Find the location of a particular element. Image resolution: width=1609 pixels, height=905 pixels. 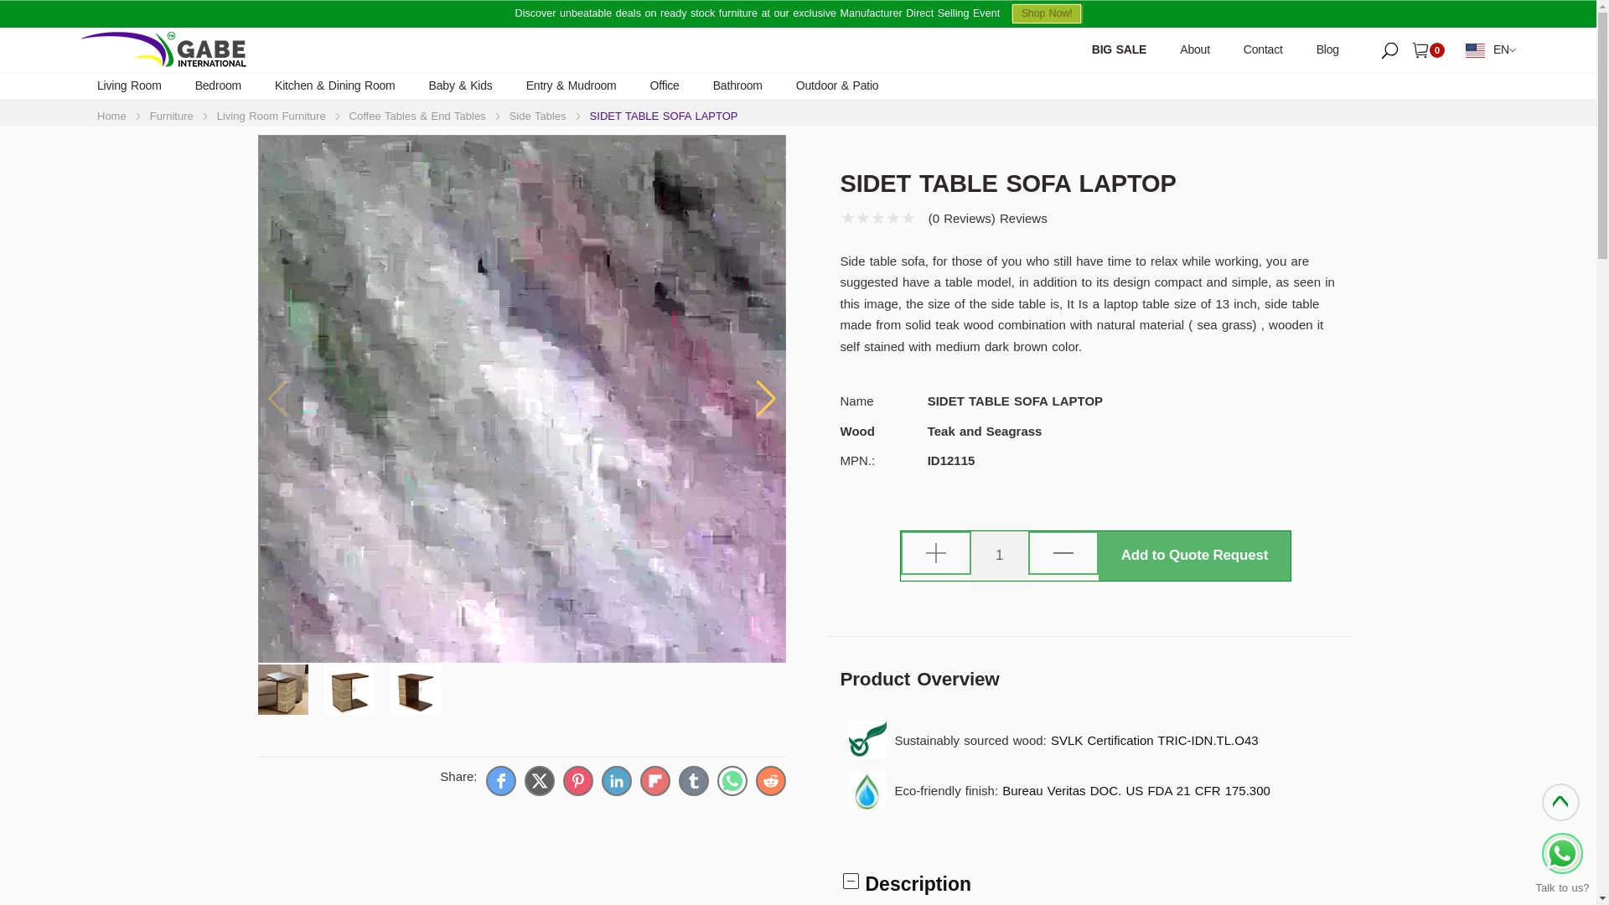

1 is located at coordinates (999, 556).